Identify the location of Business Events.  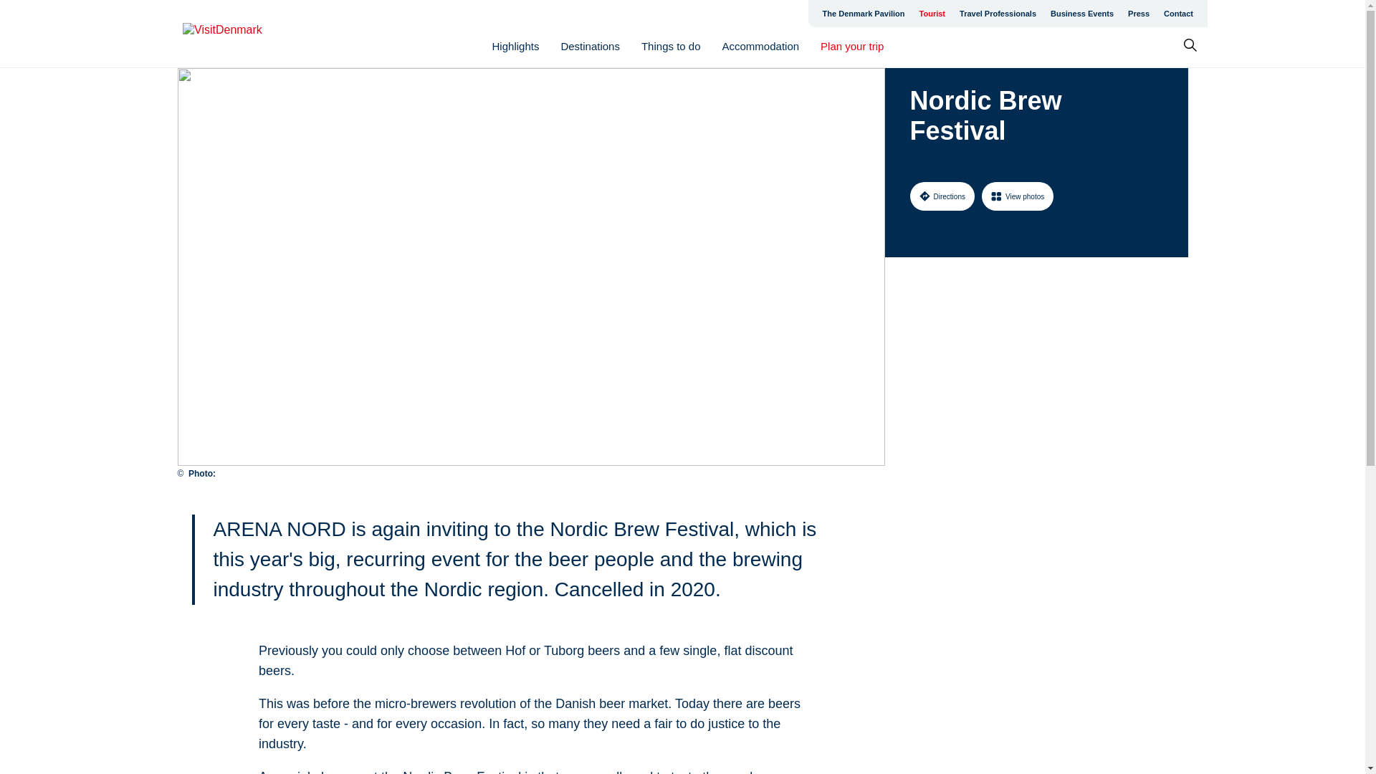
(1082, 13).